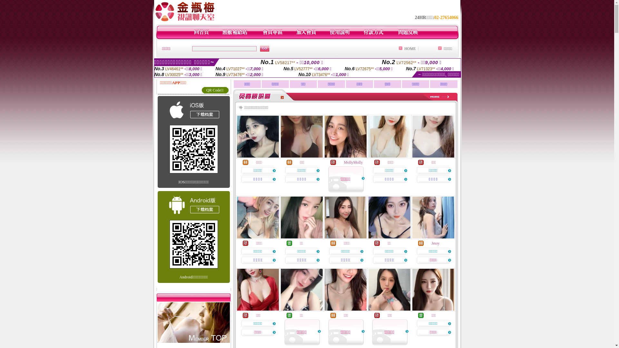 This screenshot has height=348, width=619. What do you see at coordinates (353, 162) in the screenshot?
I see `MollyMolly` at bounding box center [353, 162].